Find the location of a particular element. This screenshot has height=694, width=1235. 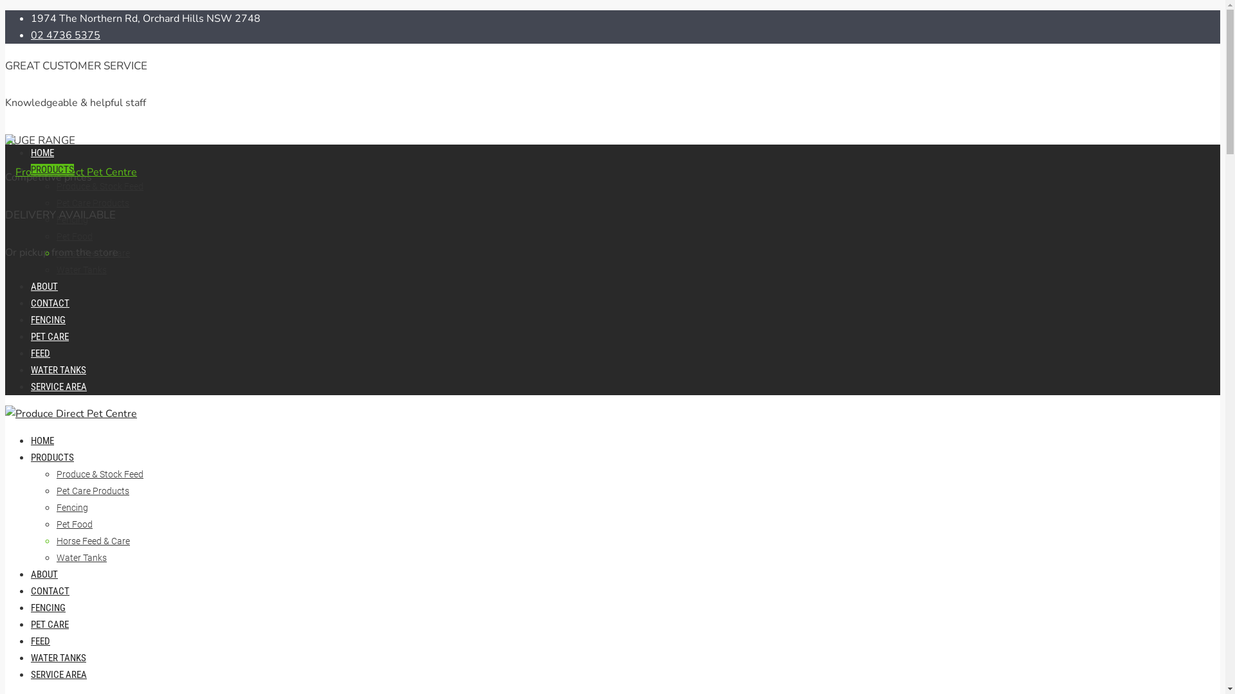

PRODUCTS is located at coordinates (53, 170).